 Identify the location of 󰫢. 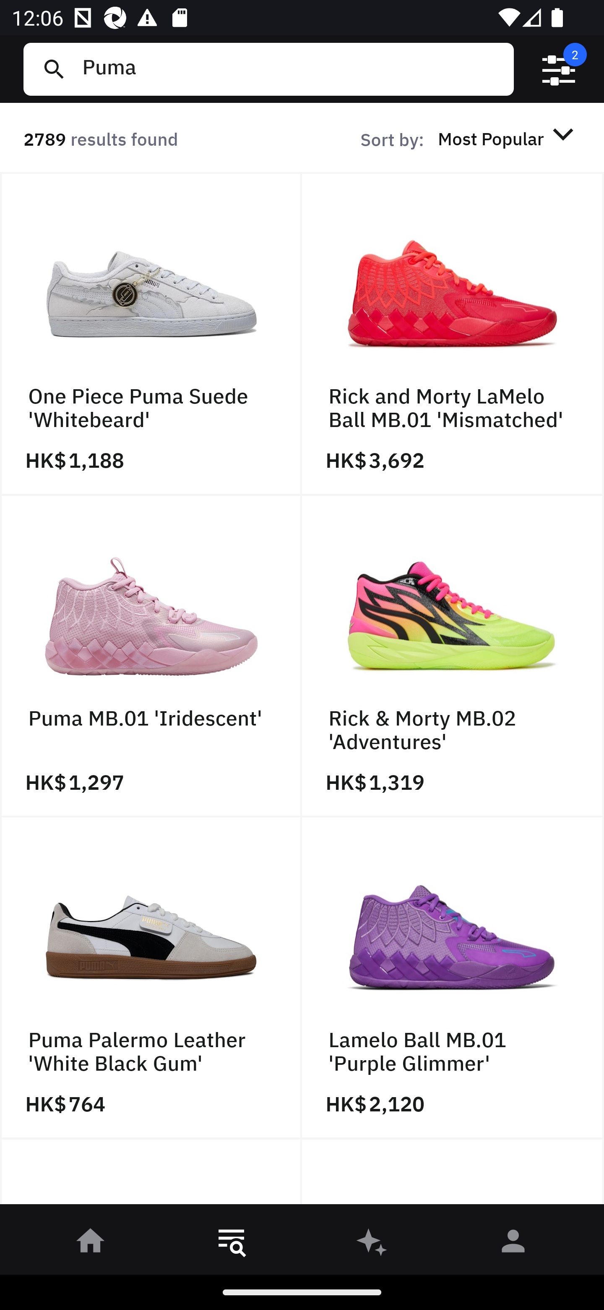
(372, 1244).